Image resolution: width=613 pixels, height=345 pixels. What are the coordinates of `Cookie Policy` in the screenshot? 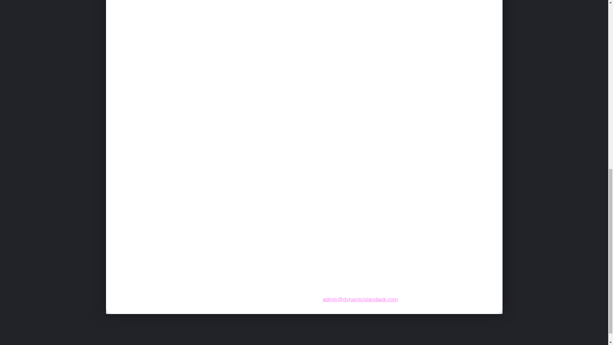 It's located at (392, 344).